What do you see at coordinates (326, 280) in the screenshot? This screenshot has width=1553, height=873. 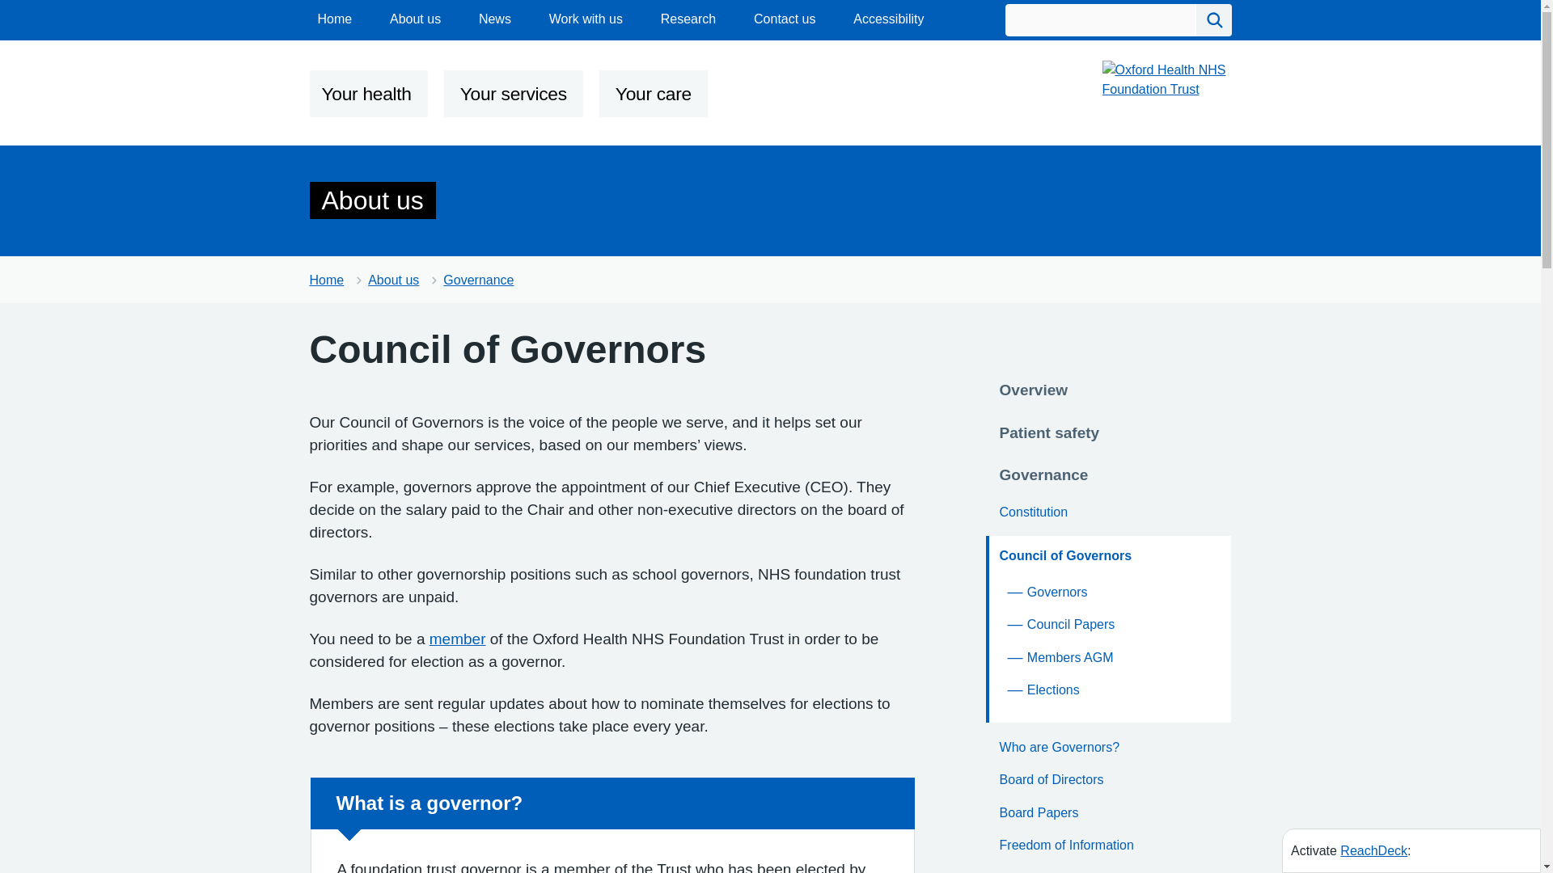 I see `Home` at bounding box center [326, 280].